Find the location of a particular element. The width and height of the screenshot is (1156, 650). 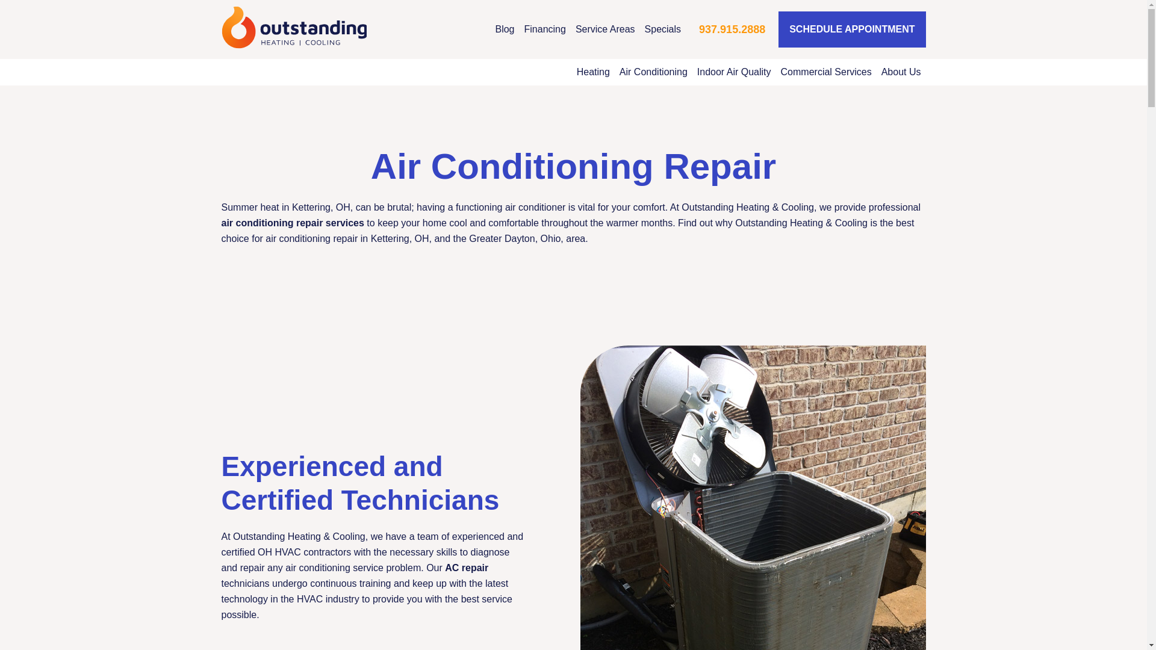

Air Conditioning is located at coordinates (654, 72).